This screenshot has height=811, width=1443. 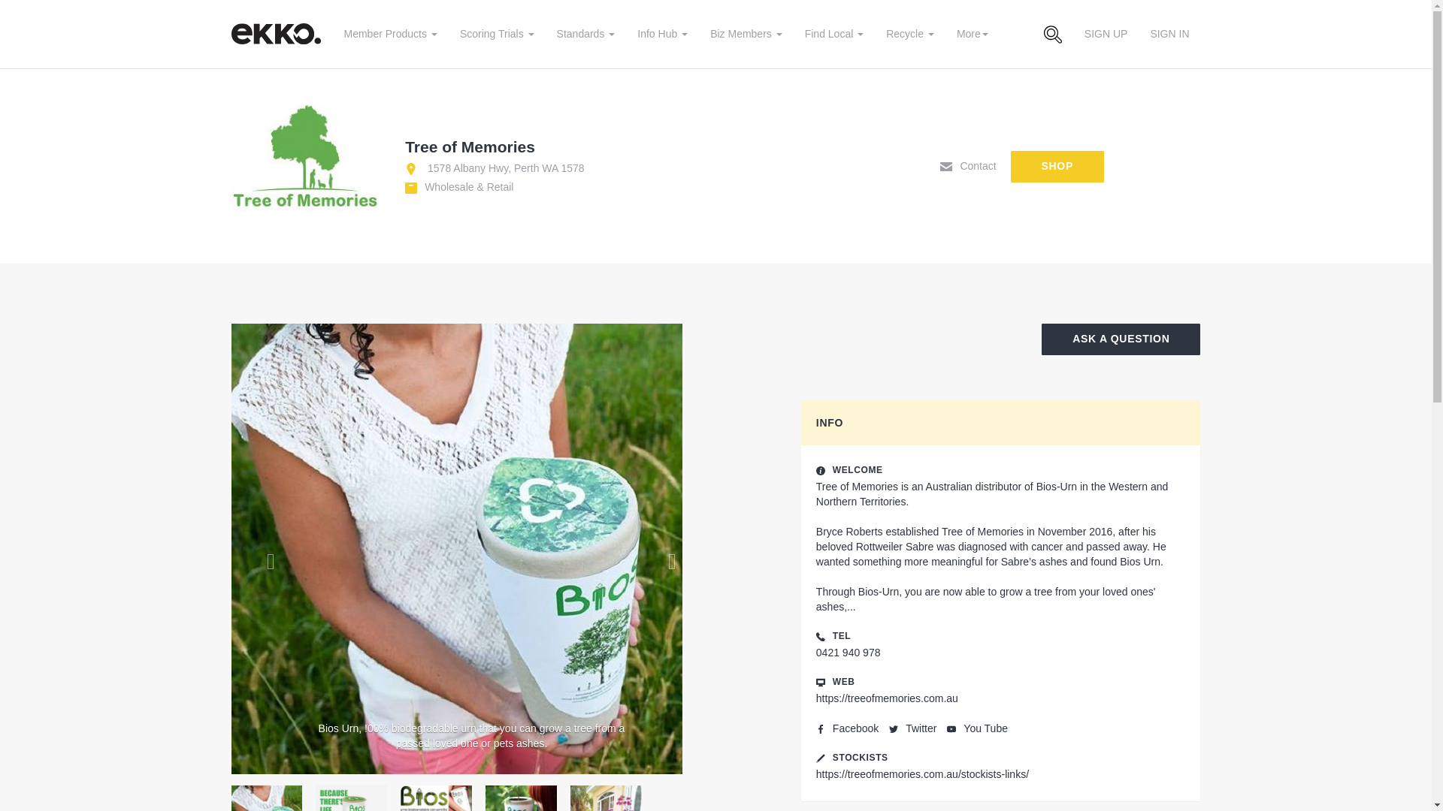 I want to click on Skip to main content, so click(x=10, y=11).